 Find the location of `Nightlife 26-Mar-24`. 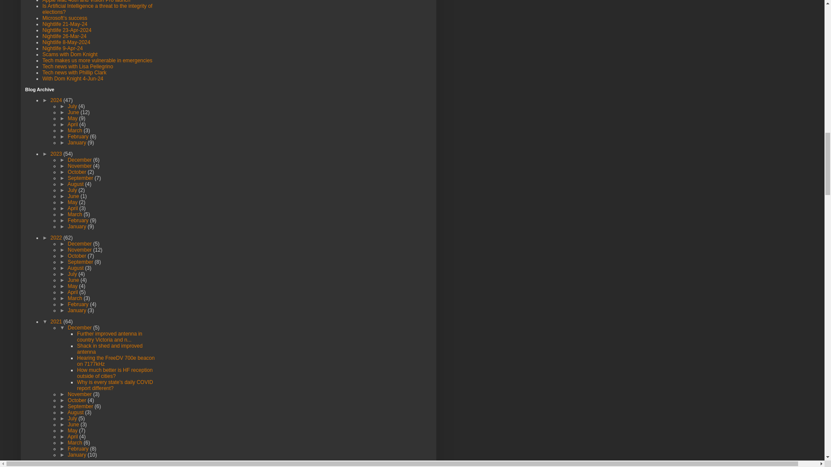

Nightlife 26-Mar-24 is located at coordinates (64, 36).